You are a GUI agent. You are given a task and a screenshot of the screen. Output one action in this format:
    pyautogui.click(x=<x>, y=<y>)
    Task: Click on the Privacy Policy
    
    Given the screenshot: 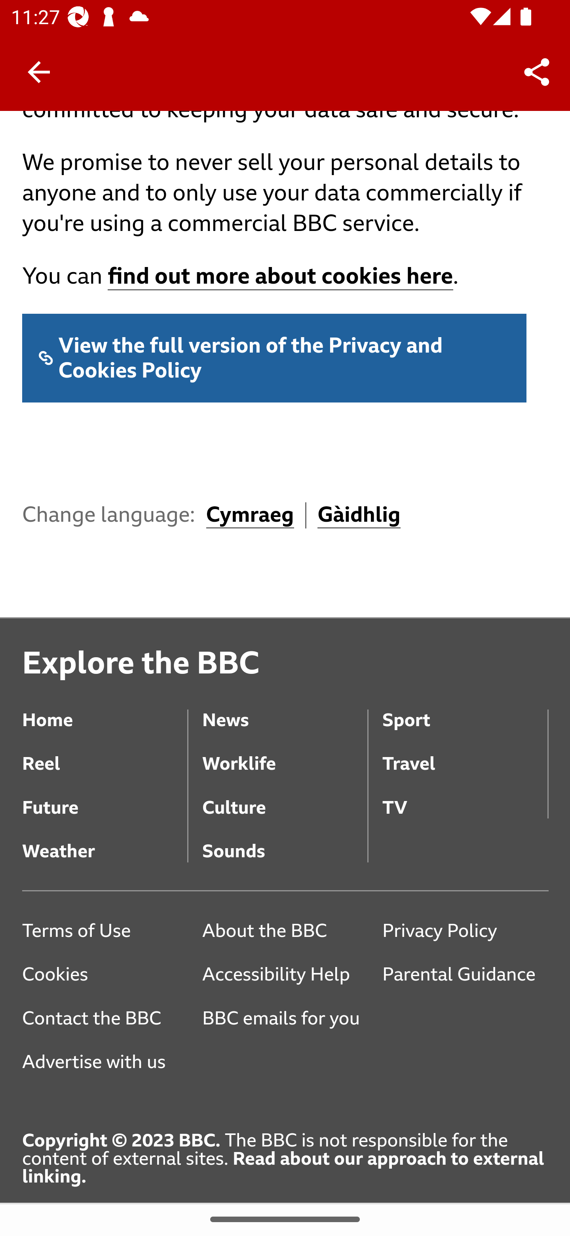 What is the action you would take?
    pyautogui.click(x=465, y=931)
    